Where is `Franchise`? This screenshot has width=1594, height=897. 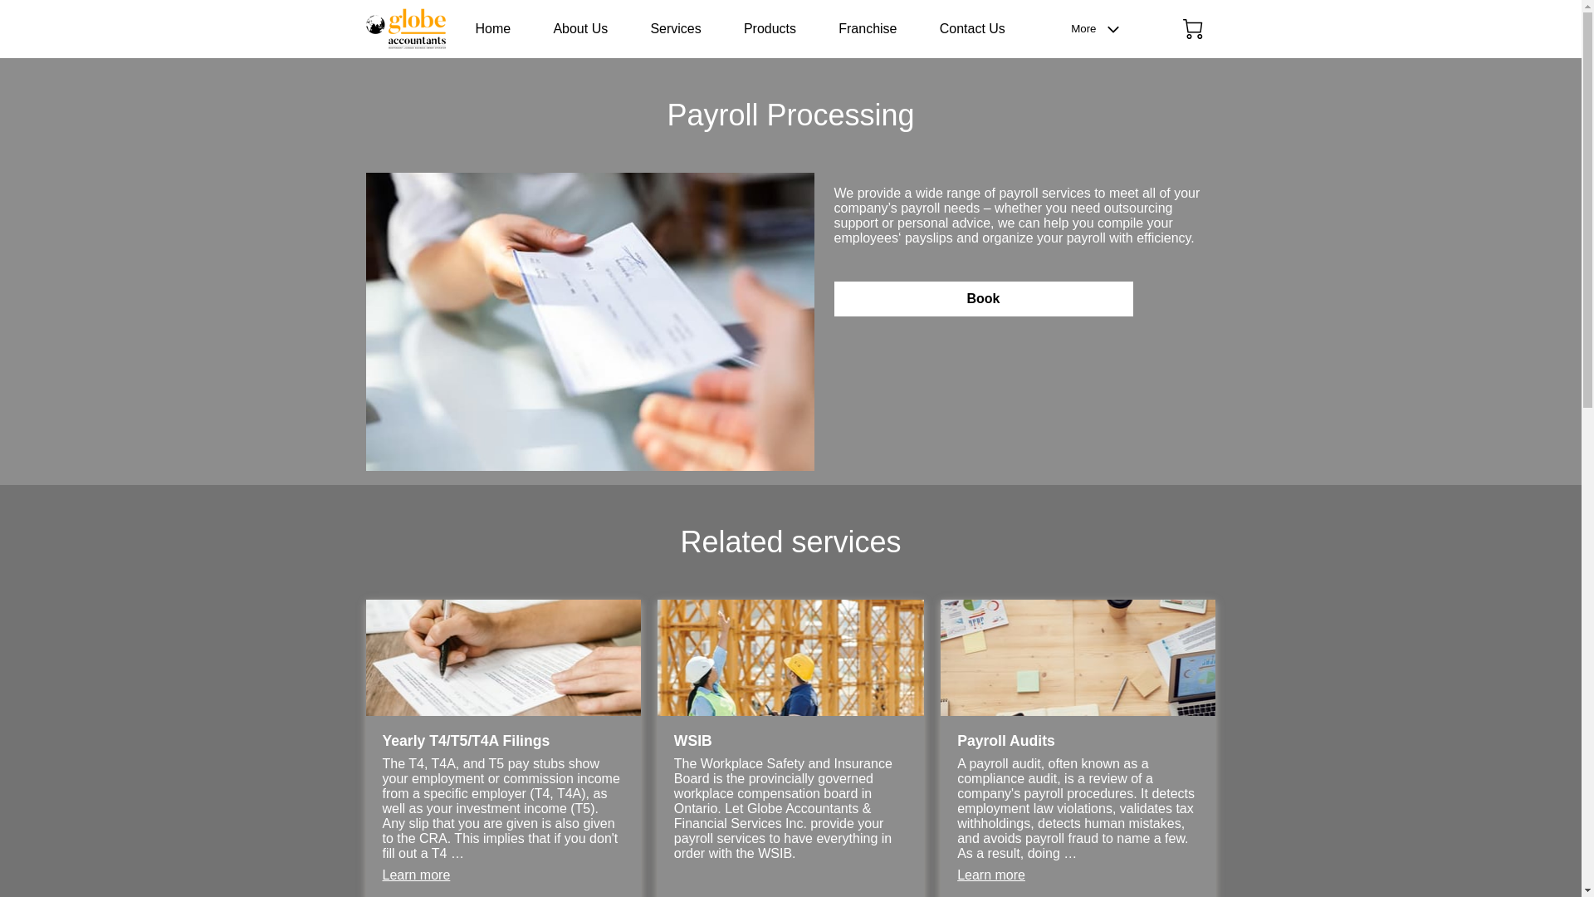
Franchise is located at coordinates (867, 28).